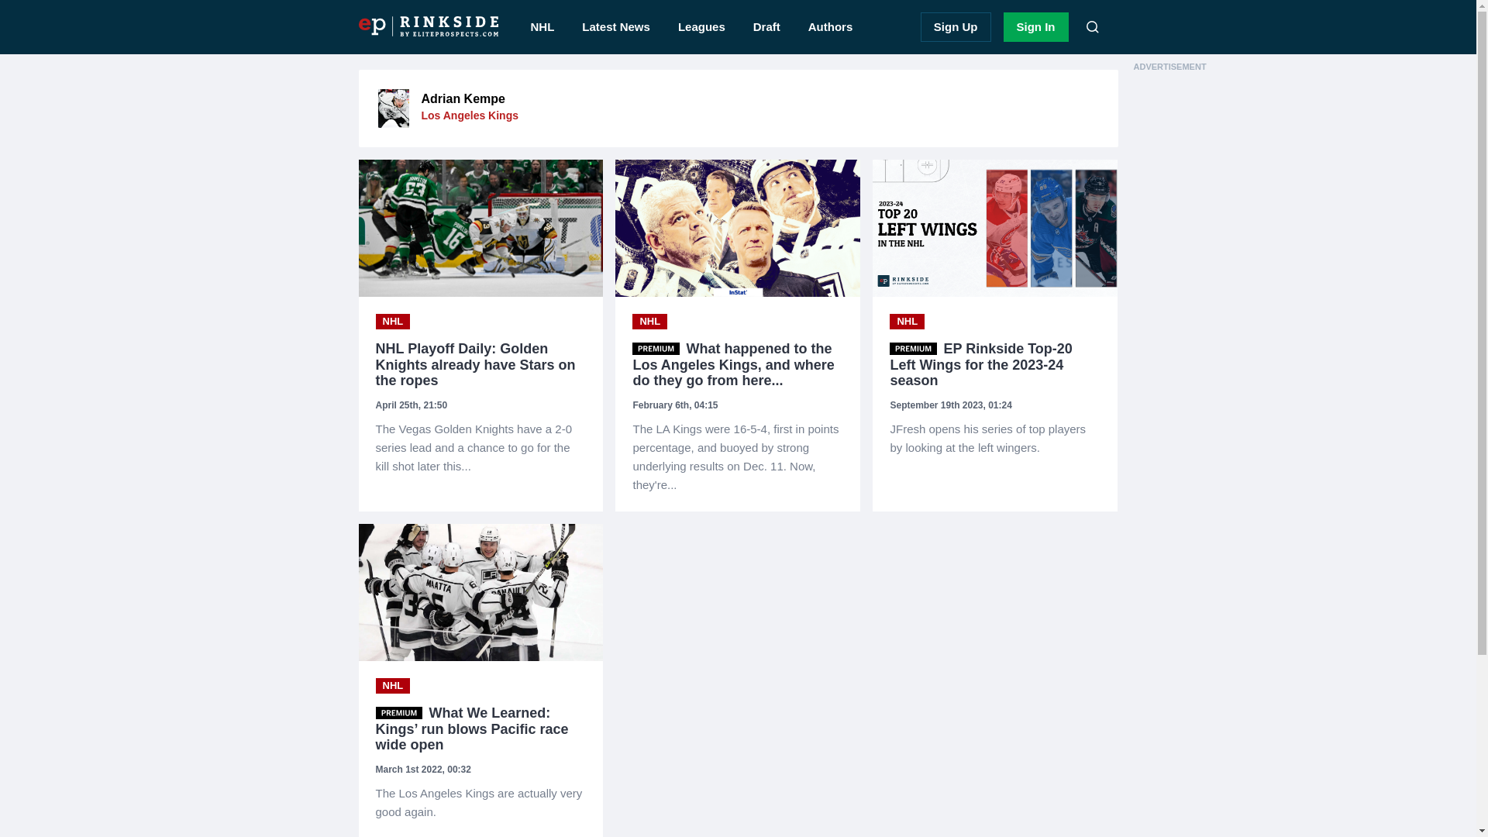 This screenshot has height=837, width=1488. I want to click on EP Rinkside Top-20 Left Wings for the 2023-24 season, so click(995, 364).